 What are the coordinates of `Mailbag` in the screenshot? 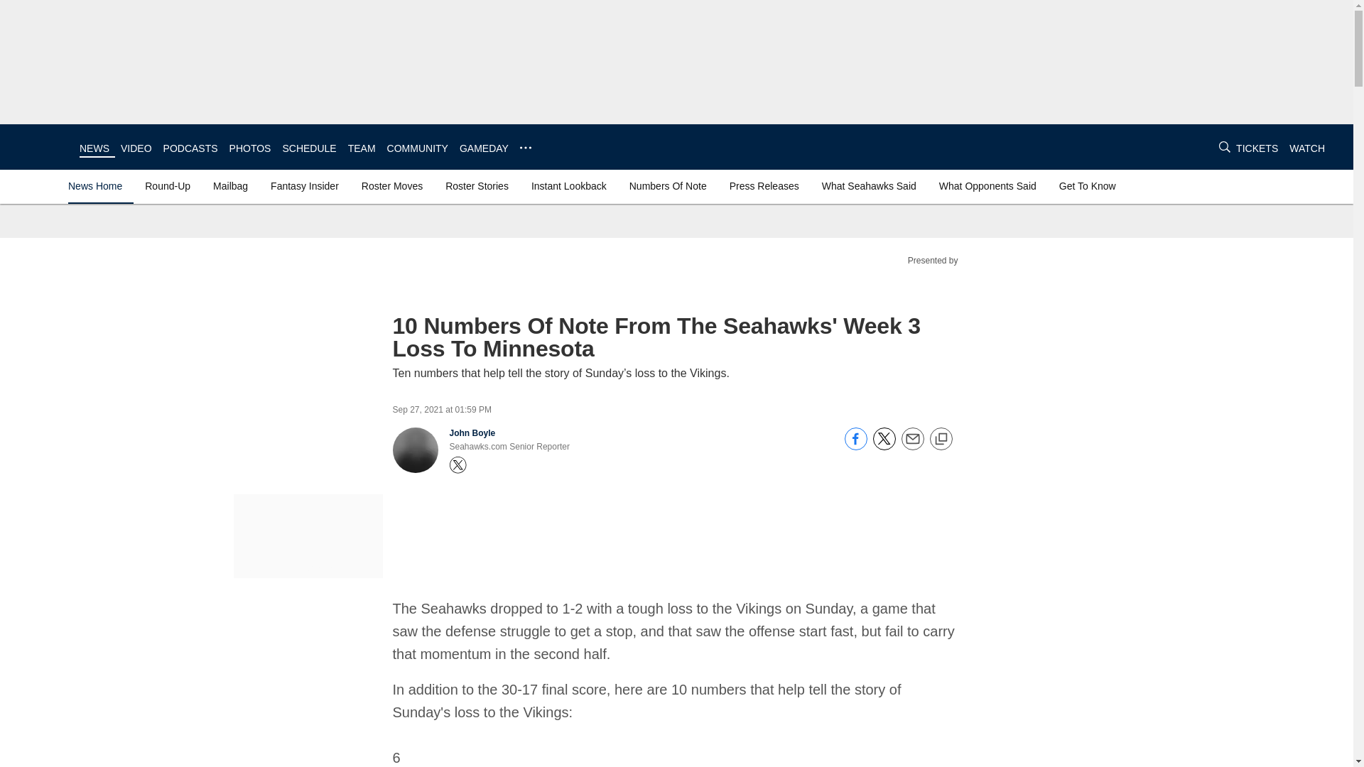 It's located at (230, 186).